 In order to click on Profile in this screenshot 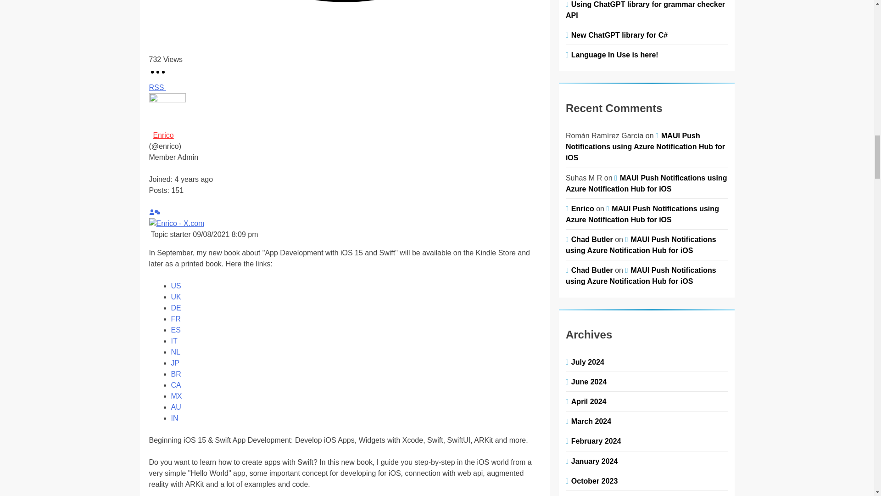, I will do `click(151, 212)`.